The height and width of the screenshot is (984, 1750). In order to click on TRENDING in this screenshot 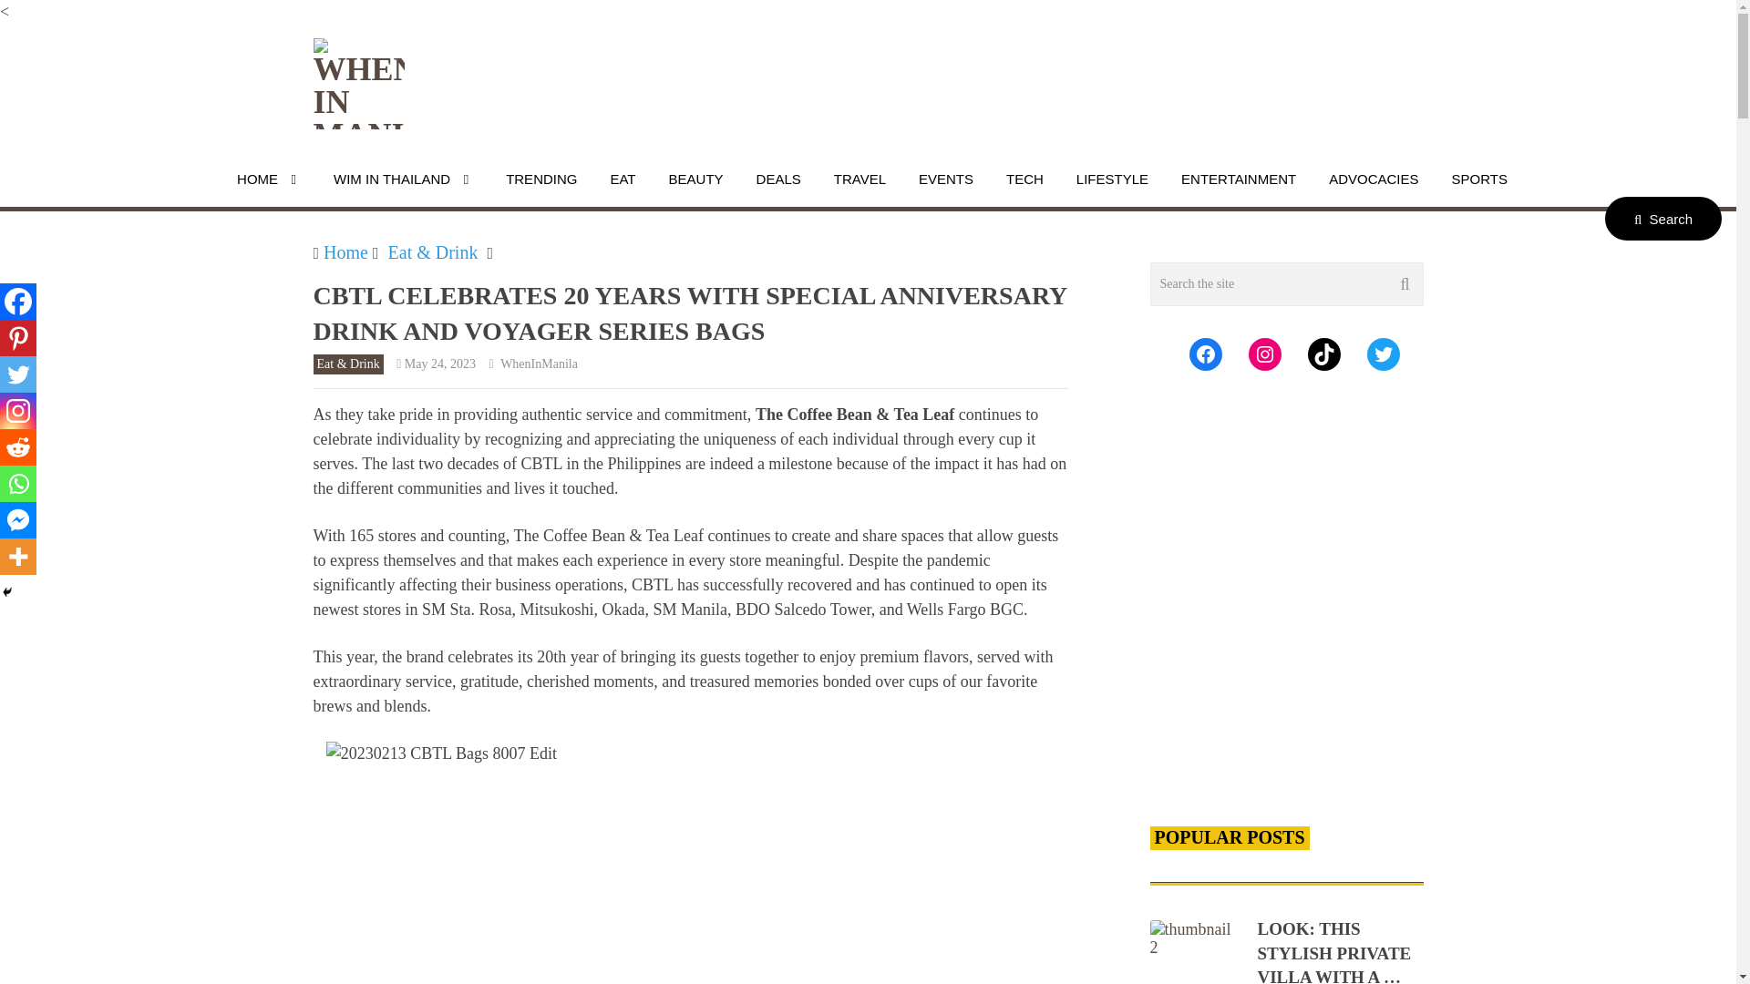, I will do `click(541, 179)`.